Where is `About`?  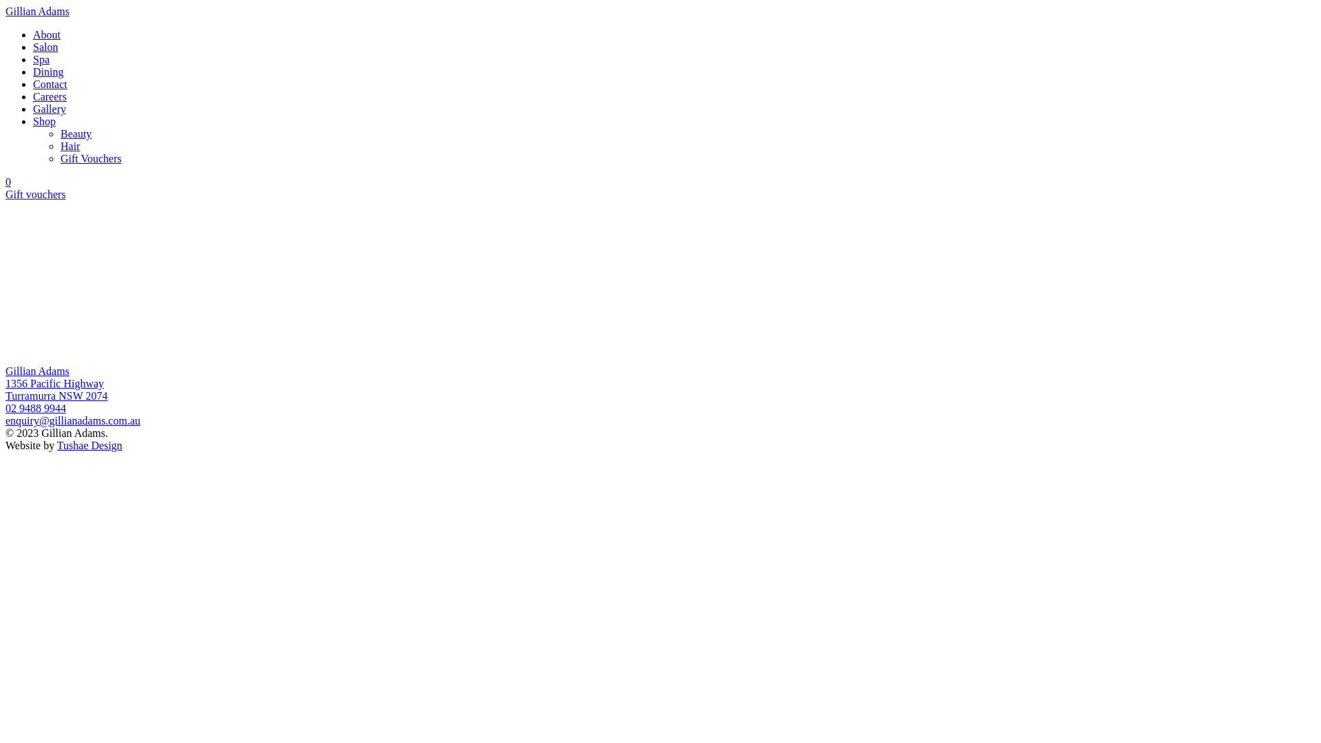 About is located at coordinates (47, 34).